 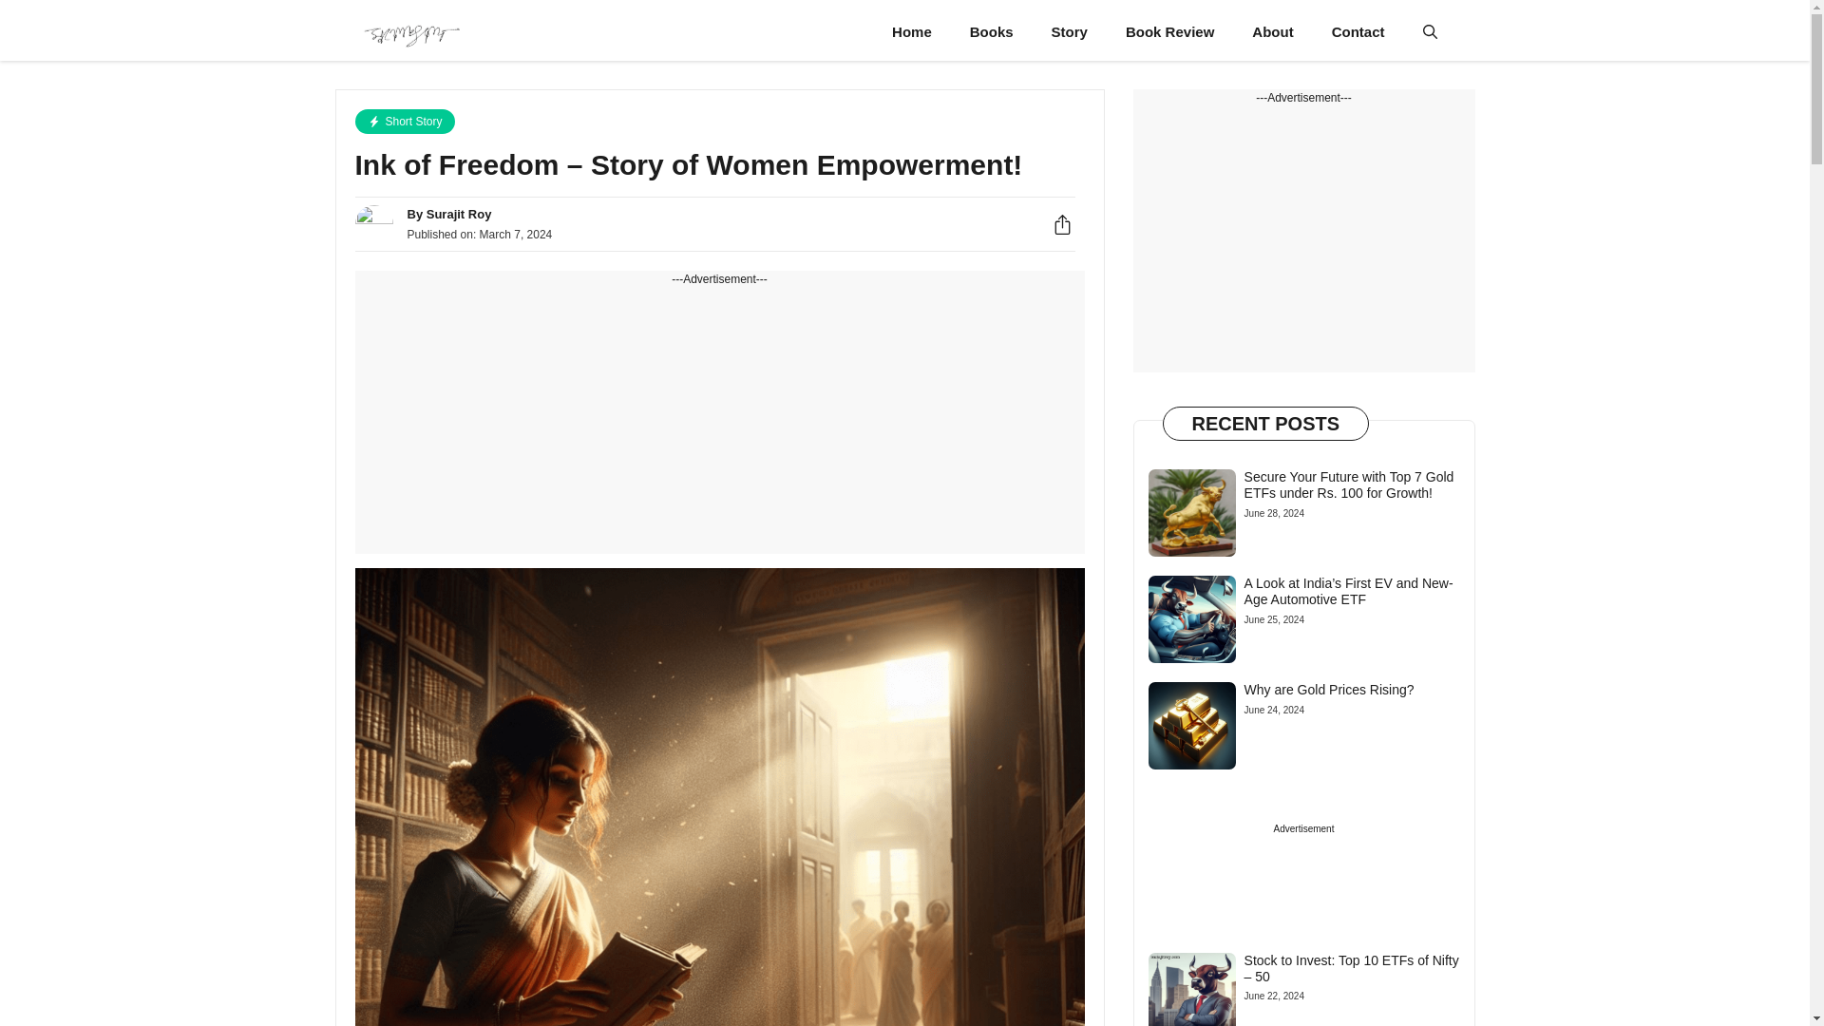 I want to click on Books, so click(x=991, y=32).